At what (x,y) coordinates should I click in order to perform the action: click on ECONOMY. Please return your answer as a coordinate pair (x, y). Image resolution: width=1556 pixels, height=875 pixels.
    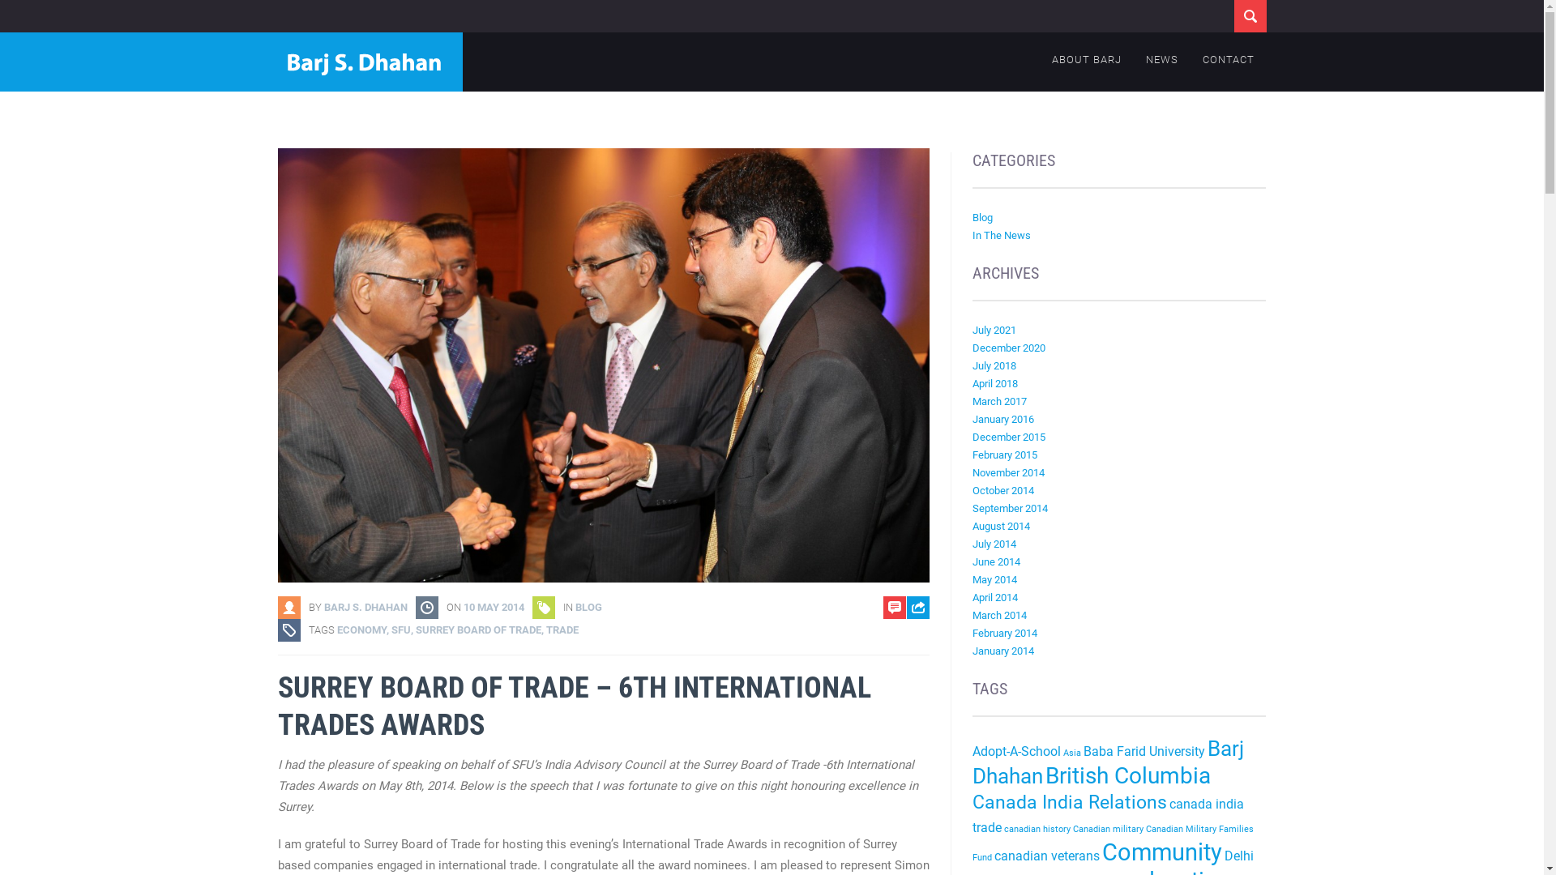
    Looking at the image, I should click on (361, 630).